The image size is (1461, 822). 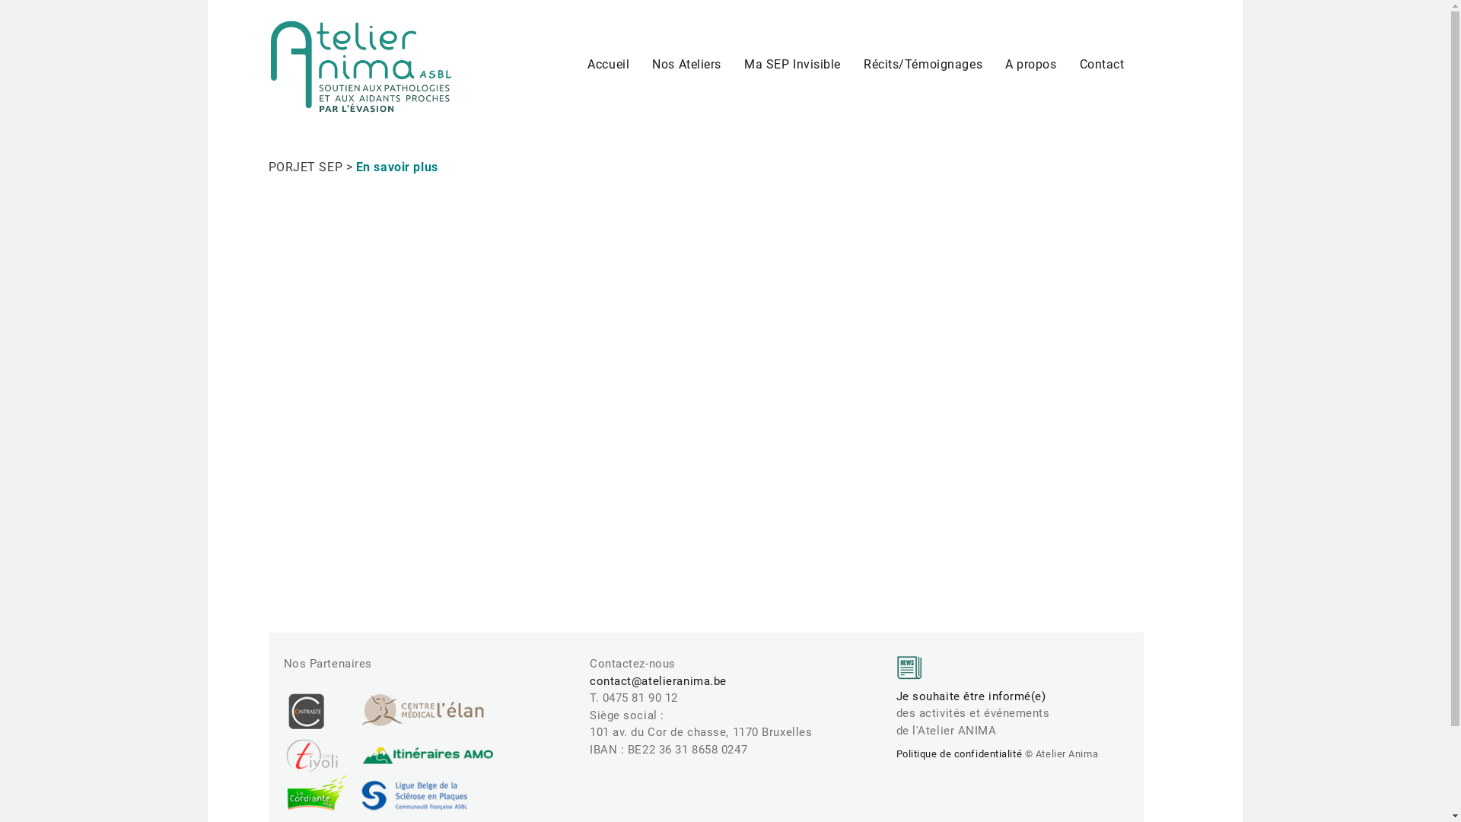 What do you see at coordinates (397, 167) in the screenshot?
I see `En savoir plus` at bounding box center [397, 167].